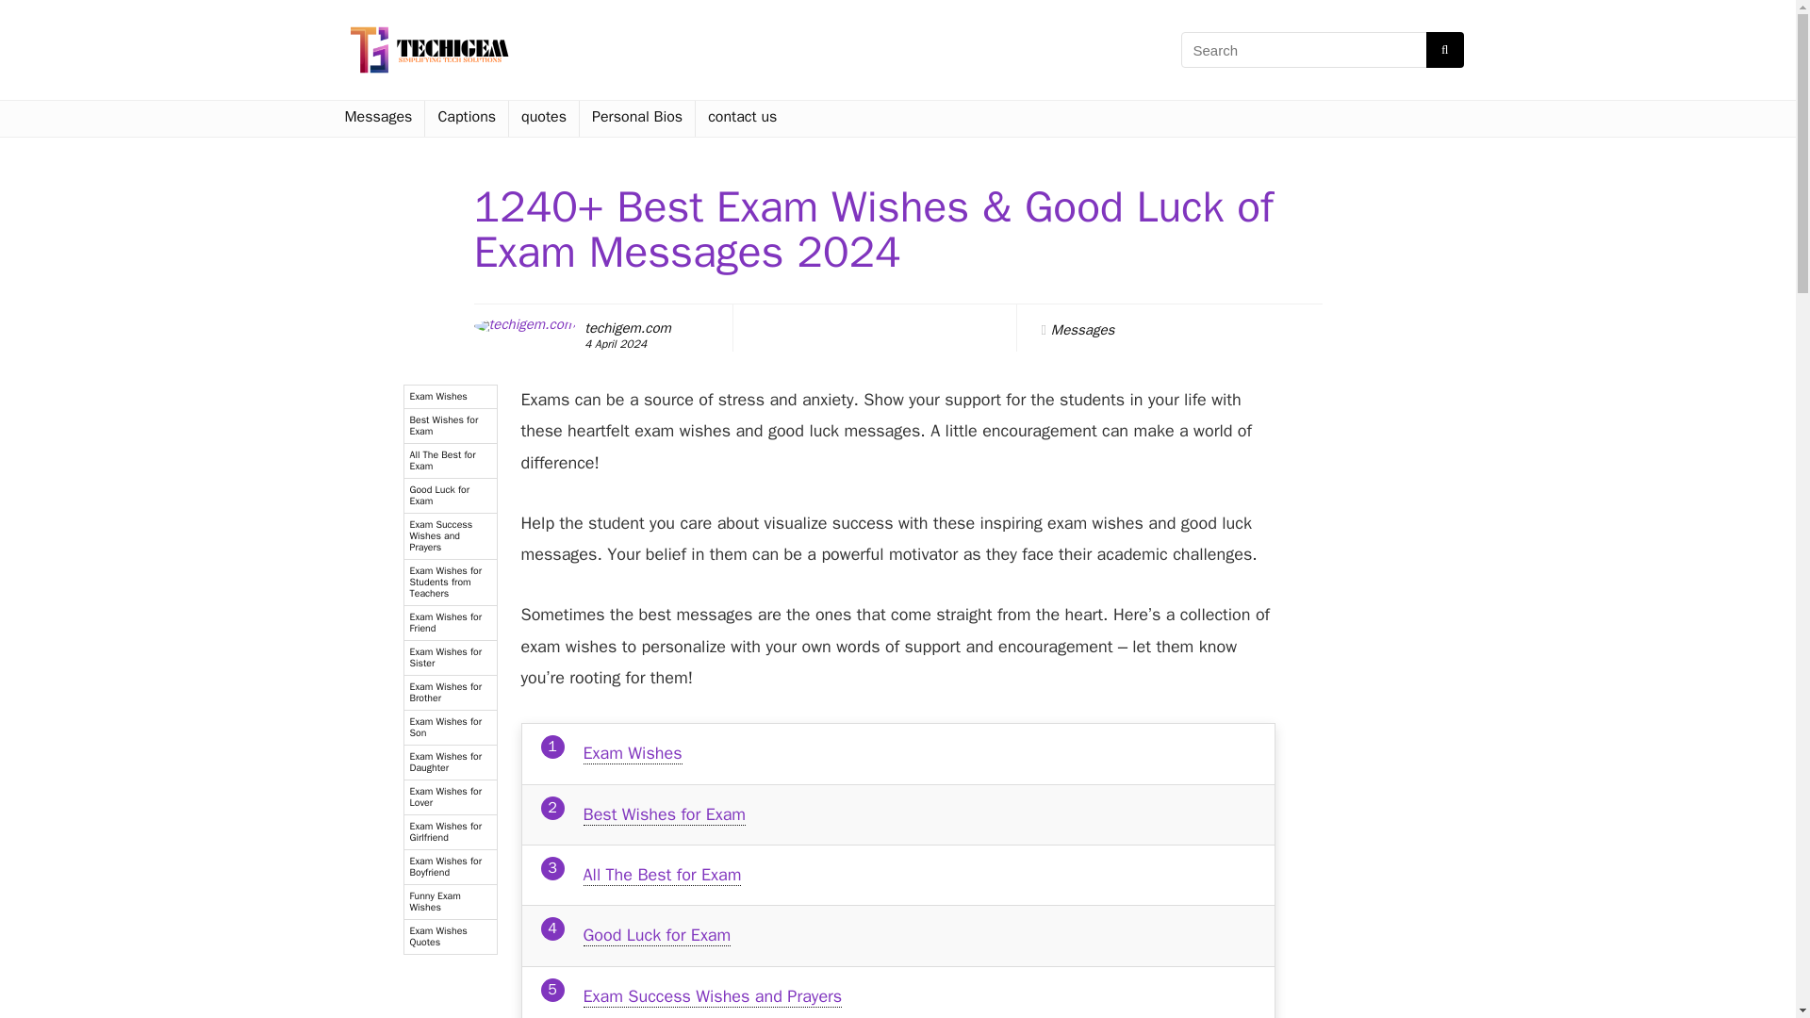 This screenshot has width=1810, height=1018. I want to click on techigem.com, so click(628, 328).